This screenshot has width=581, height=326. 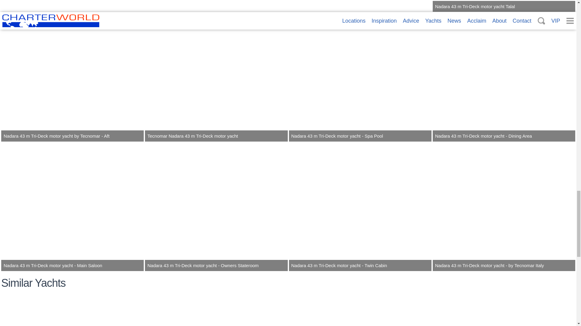 I want to click on Nadara 43 m Tri-Deck motor yacht - Dining Area, so click(x=504, y=77).